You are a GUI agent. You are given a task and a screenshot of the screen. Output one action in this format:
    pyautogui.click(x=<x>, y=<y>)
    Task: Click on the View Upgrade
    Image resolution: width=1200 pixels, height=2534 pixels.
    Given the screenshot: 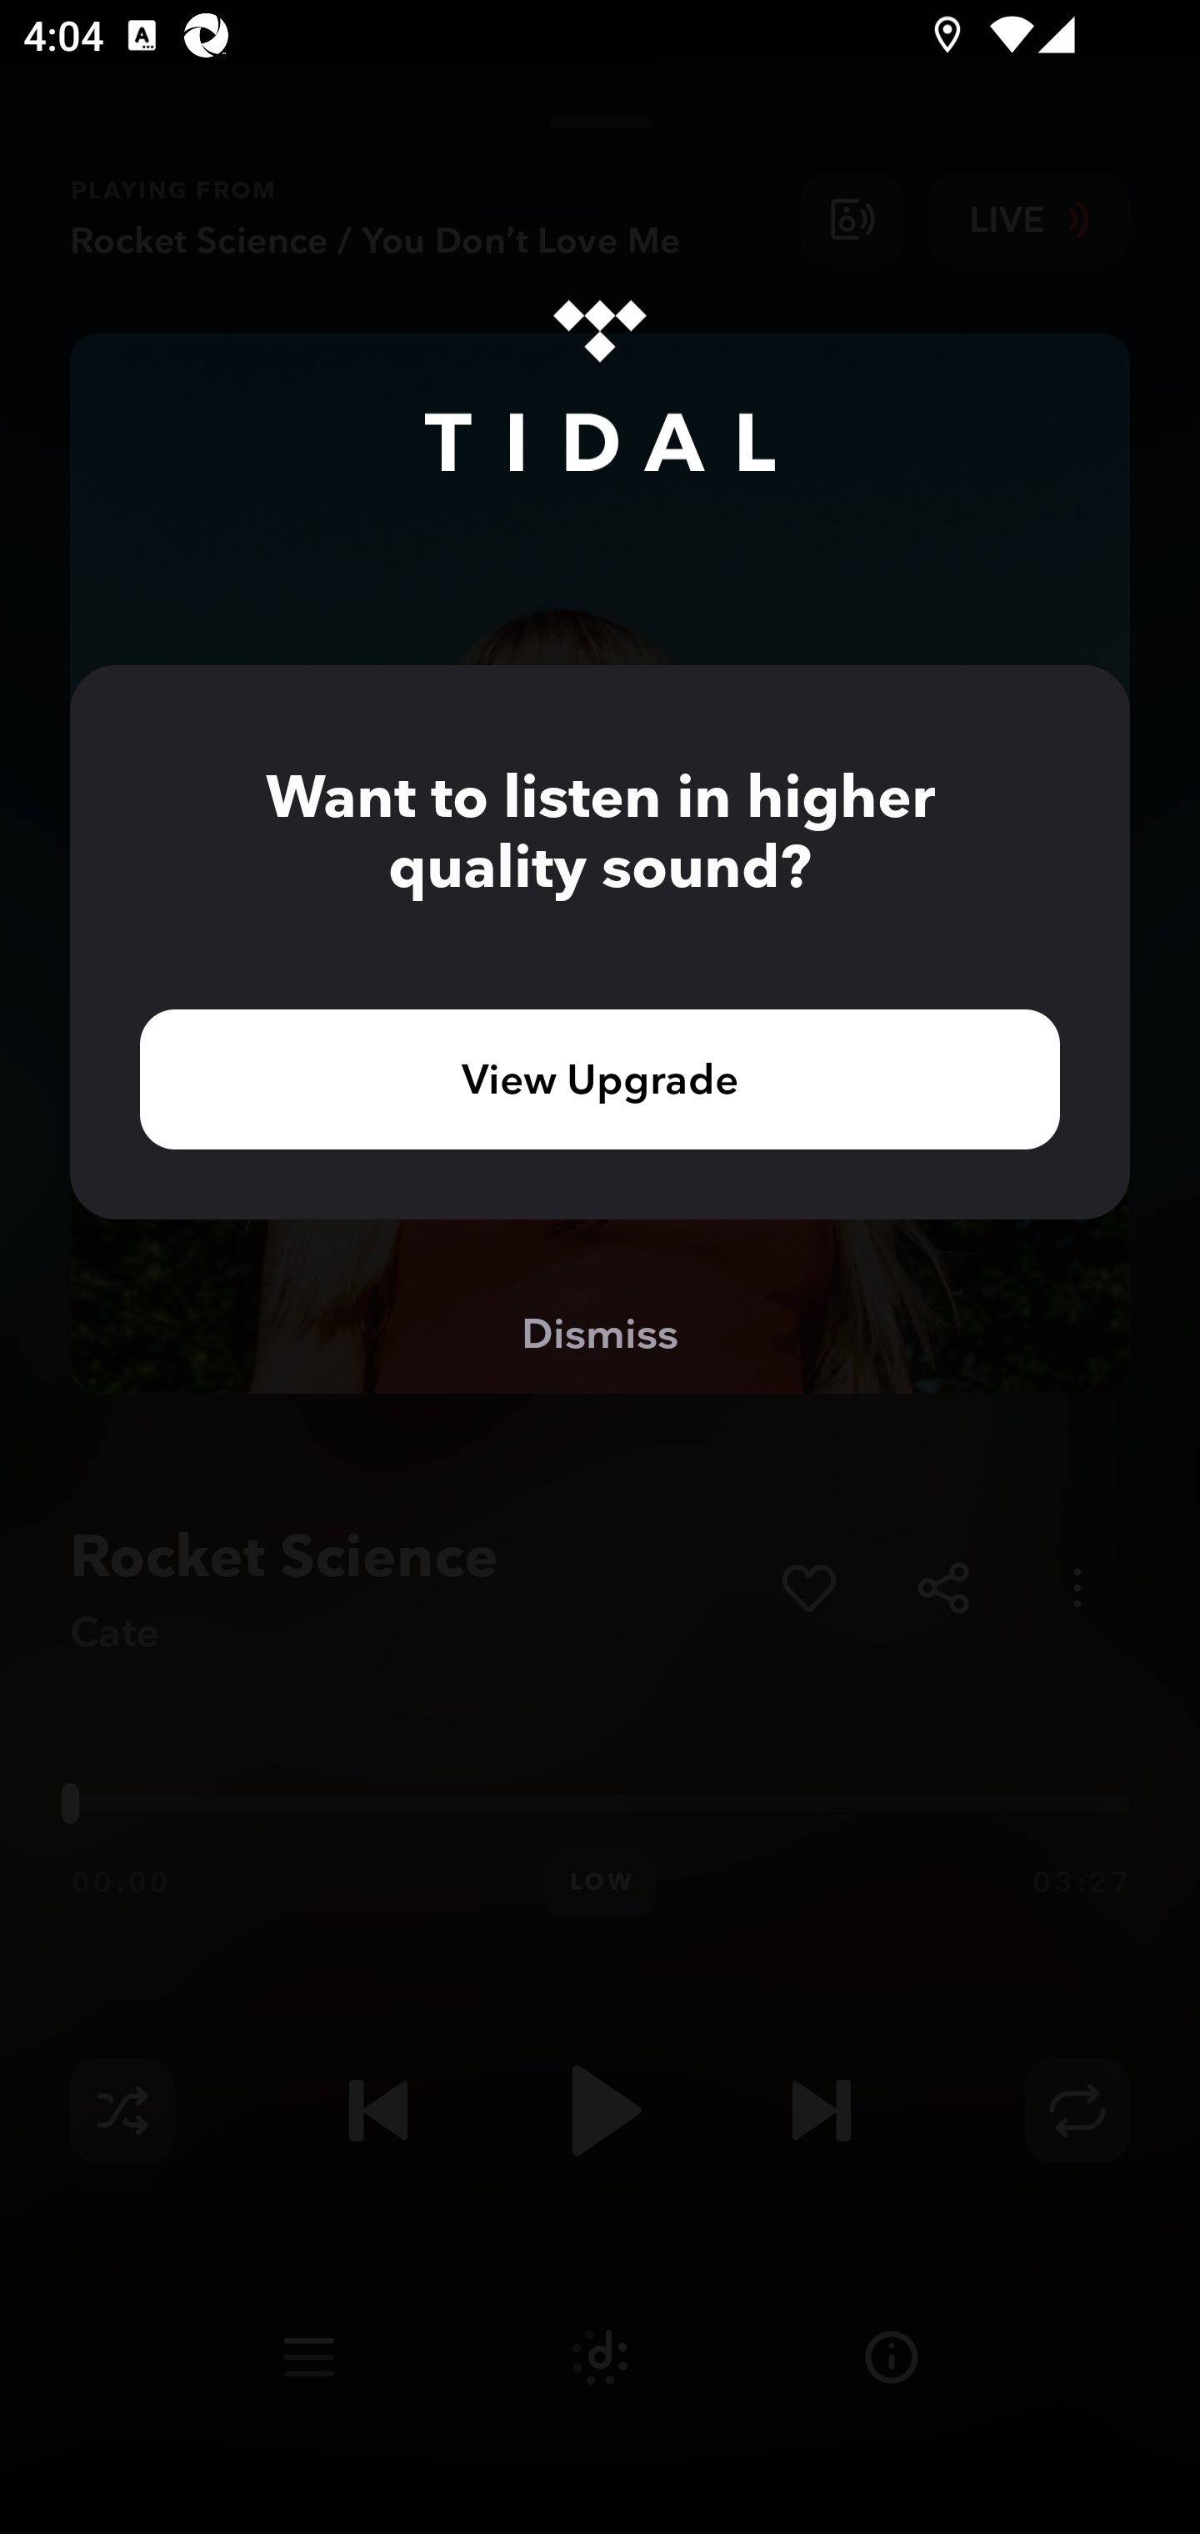 What is the action you would take?
    pyautogui.click(x=600, y=1079)
    